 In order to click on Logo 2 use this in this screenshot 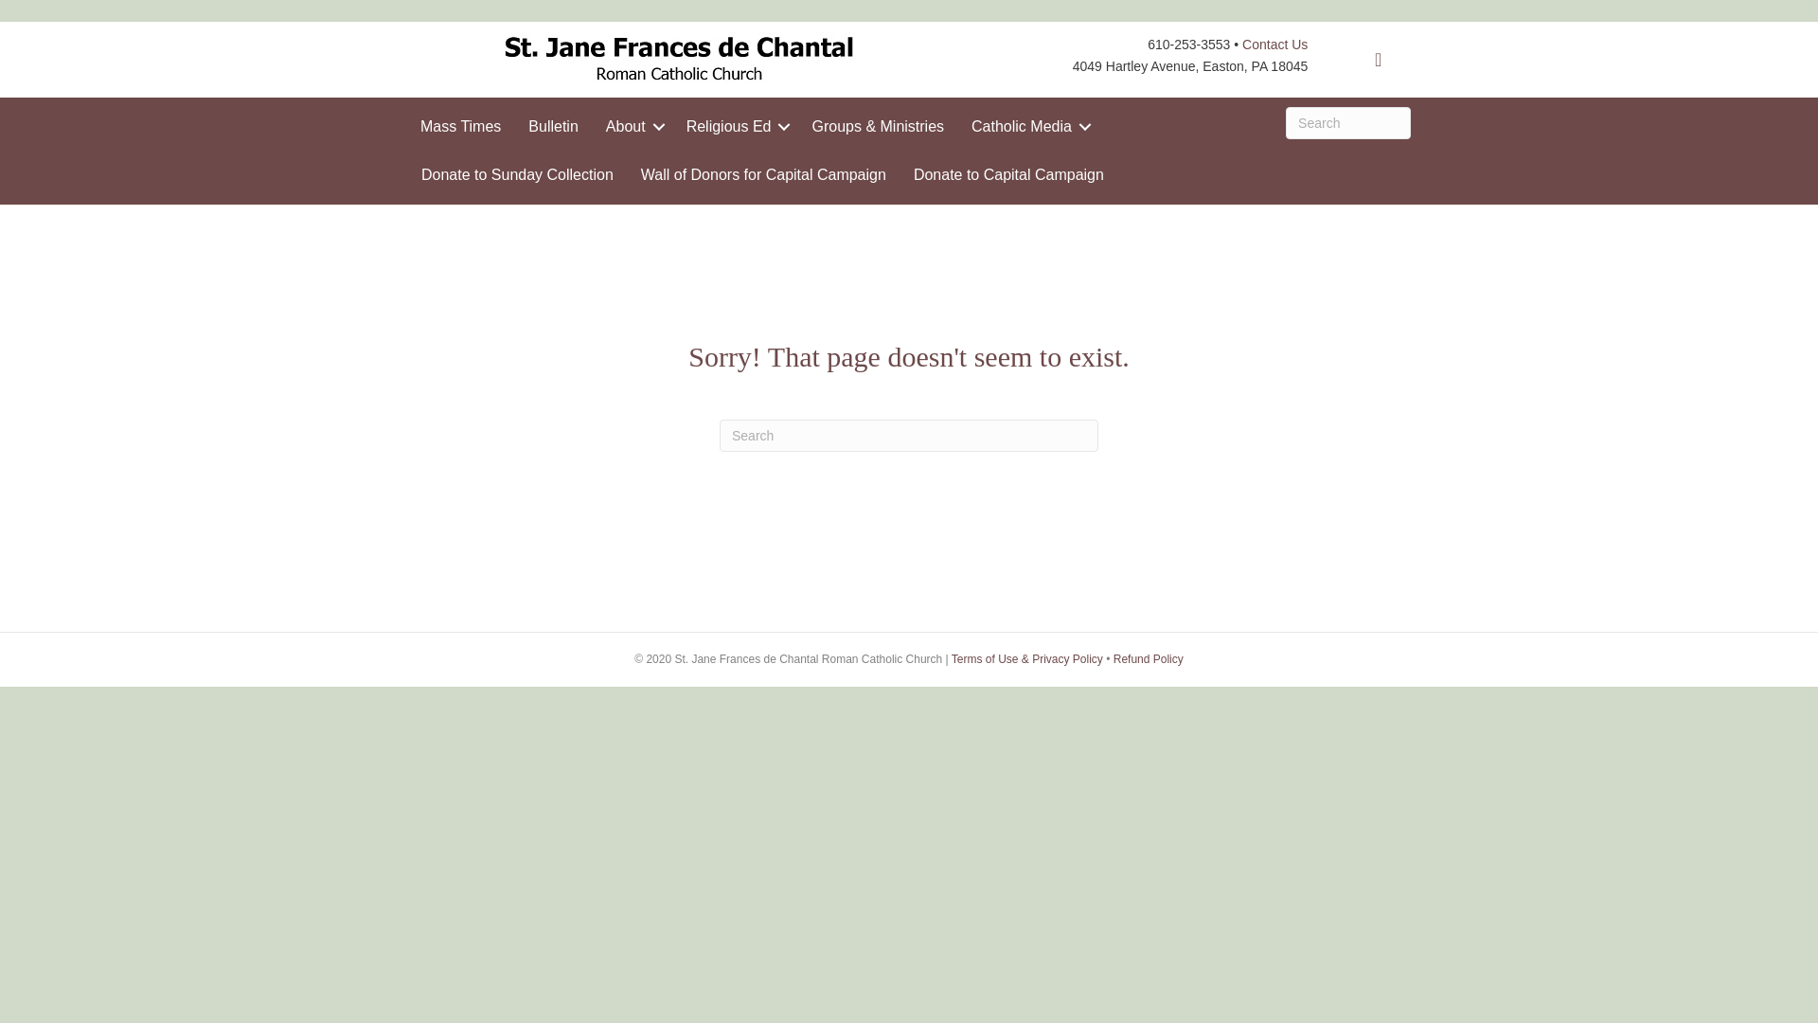, I will do `click(677, 59)`.